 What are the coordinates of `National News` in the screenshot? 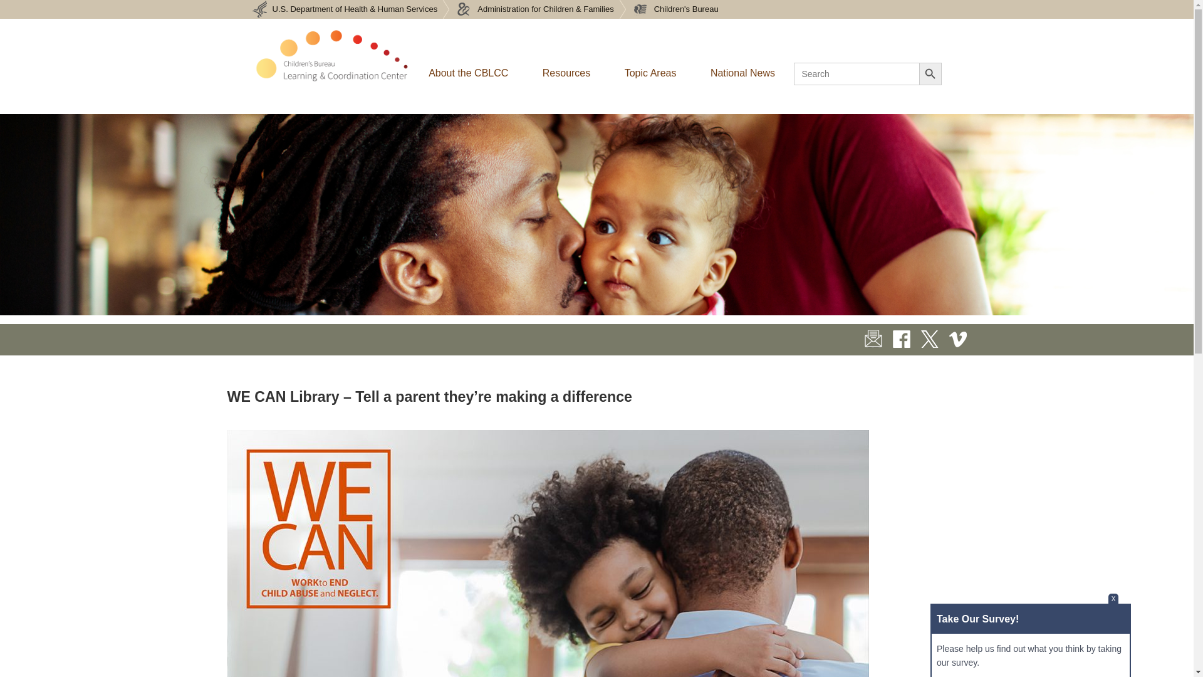 It's located at (742, 73).